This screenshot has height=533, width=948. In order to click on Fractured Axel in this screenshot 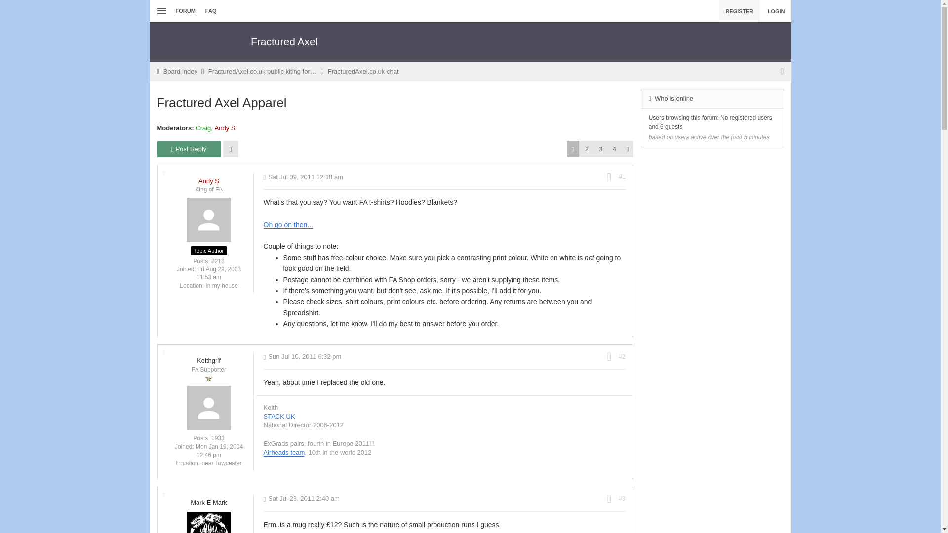, I will do `click(284, 41)`.